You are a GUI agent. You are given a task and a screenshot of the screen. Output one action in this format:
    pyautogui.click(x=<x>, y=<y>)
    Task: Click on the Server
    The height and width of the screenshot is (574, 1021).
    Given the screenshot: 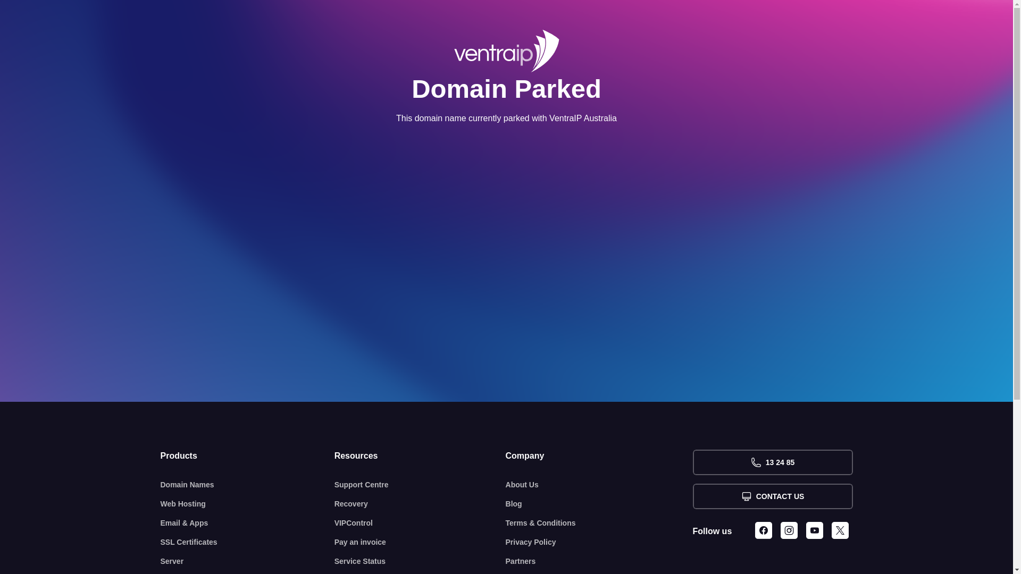 What is the action you would take?
    pyautogui.click(x=248, y=561)
    